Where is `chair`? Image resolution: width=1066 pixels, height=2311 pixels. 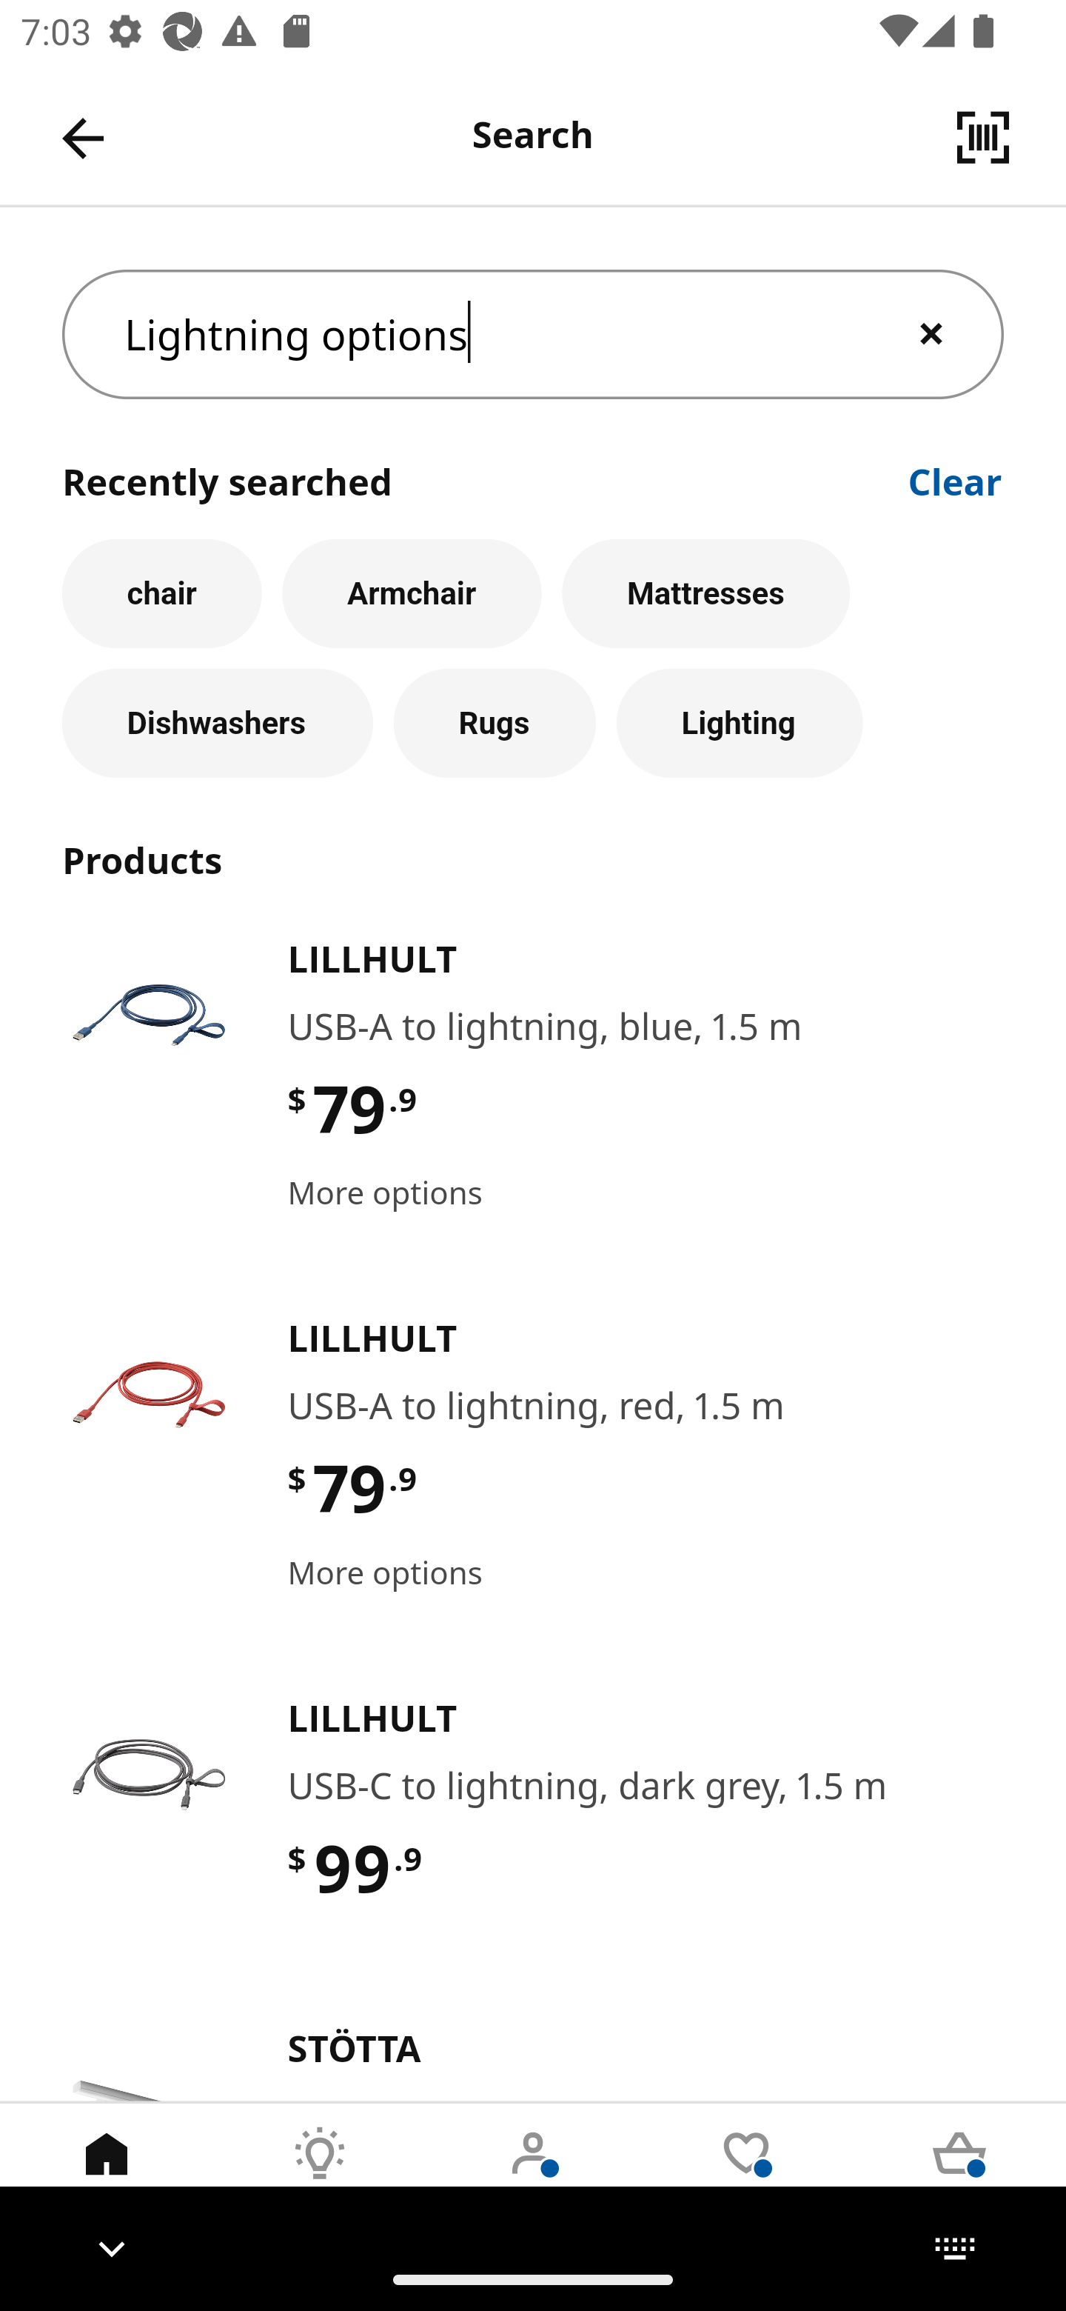
chair is located at coordinates (161, 593).